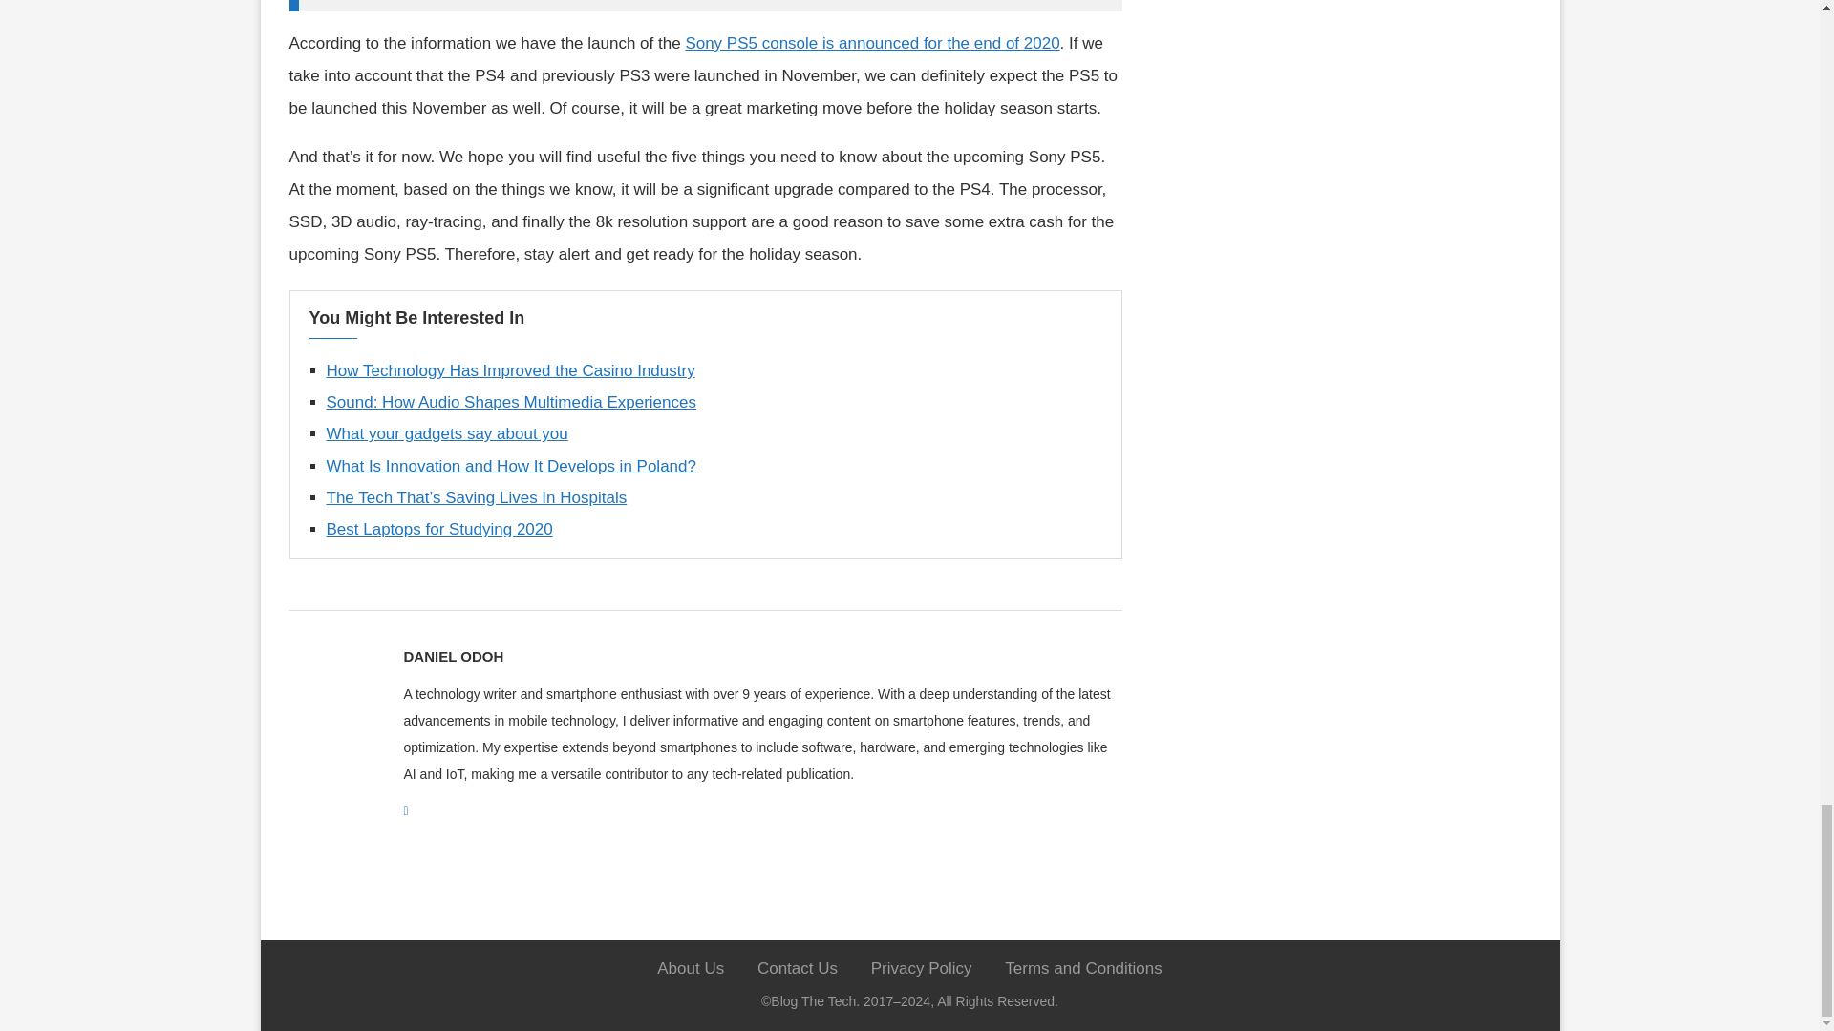 Image resolution: width=1834 pixels, height=1031 pixels. I want to click on Sound: How Audio Shapes Multimedia Experiences, so click(511, 401).